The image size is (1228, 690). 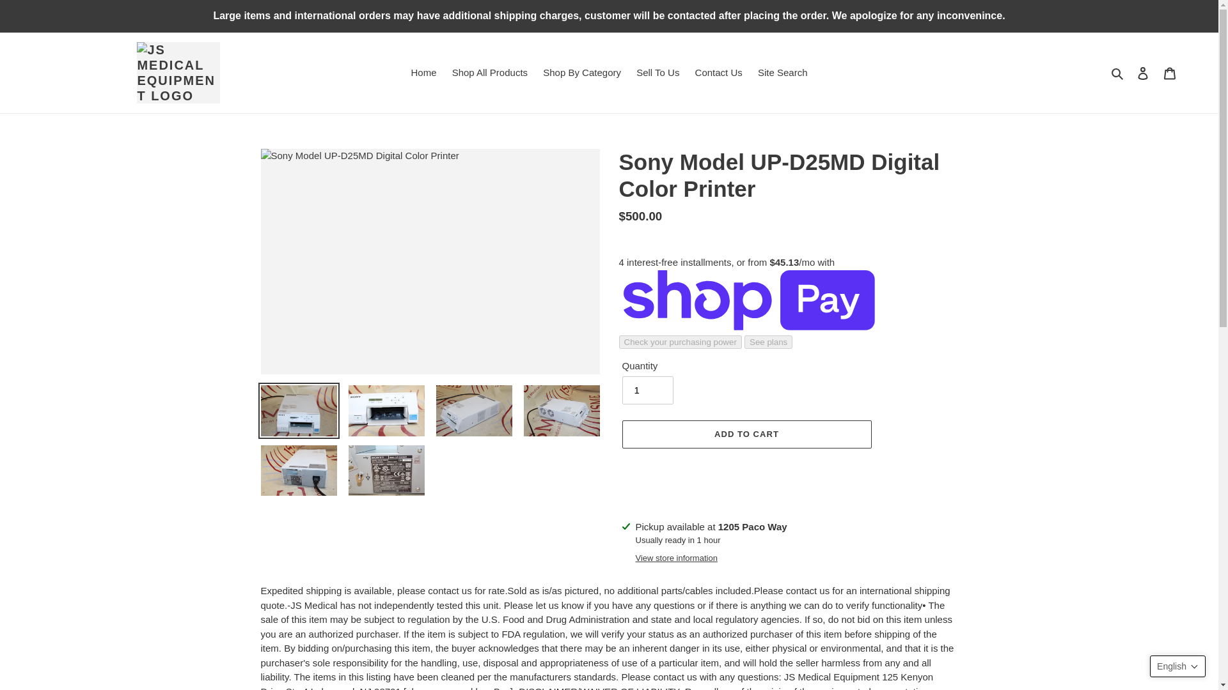 What do you see at coordinates (1118, 73) in the screenshot?
I see `Search` at bounding box center [1118, 73].